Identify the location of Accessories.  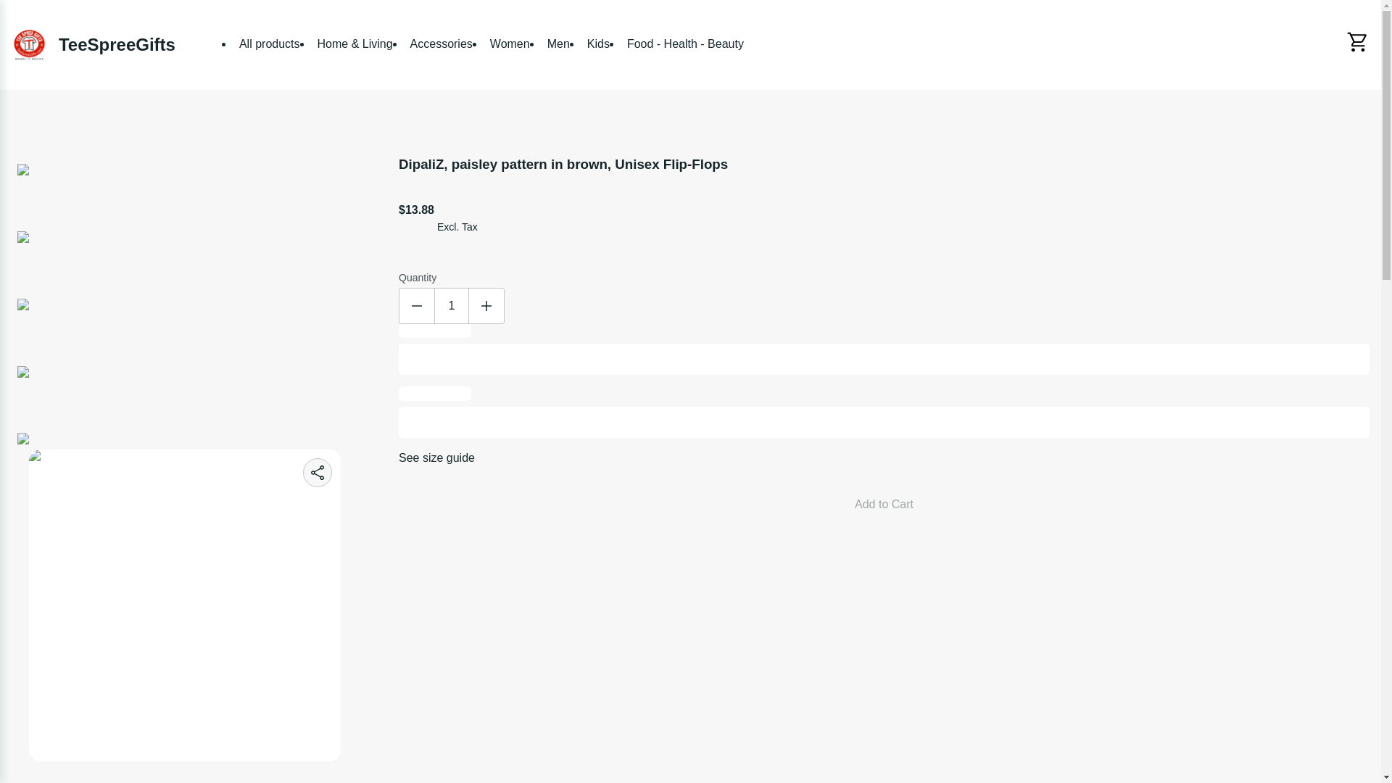
(442, 43).